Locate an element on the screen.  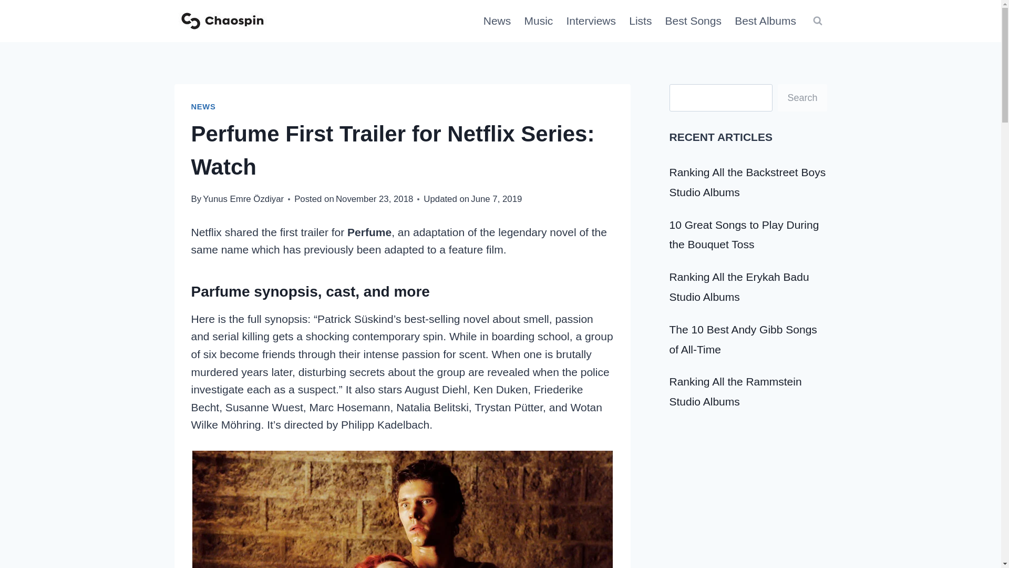
News is located at coordinates (497, 21).